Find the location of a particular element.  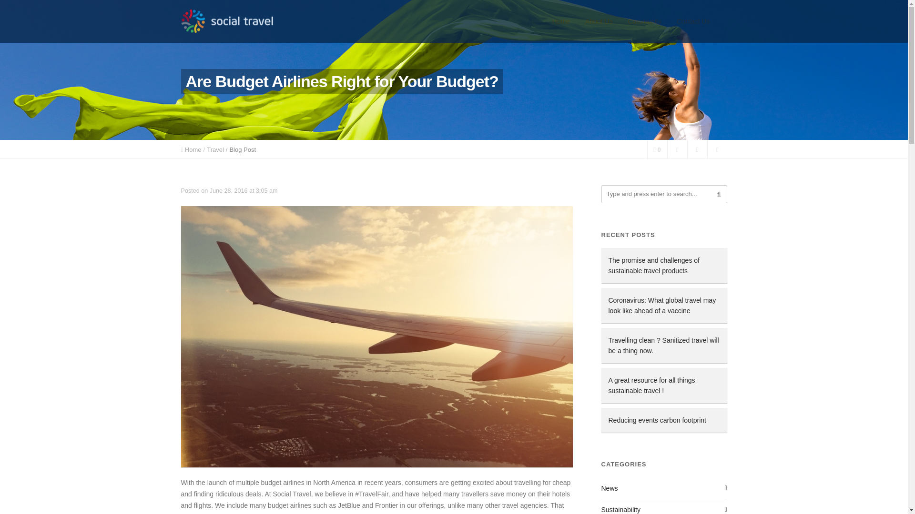

Share is located at coordinates (717, 149).